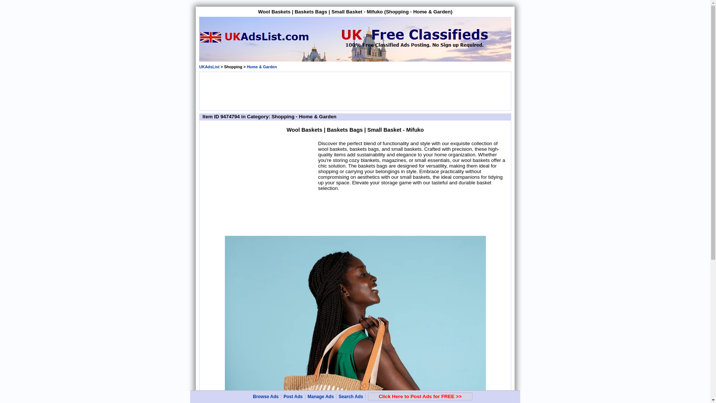 This screenshot has width=716, height=403. Describe the element at coordinates (209, 66) in the screenshot. I see `Go Back to UKAdsList.com Home Page` at that location.